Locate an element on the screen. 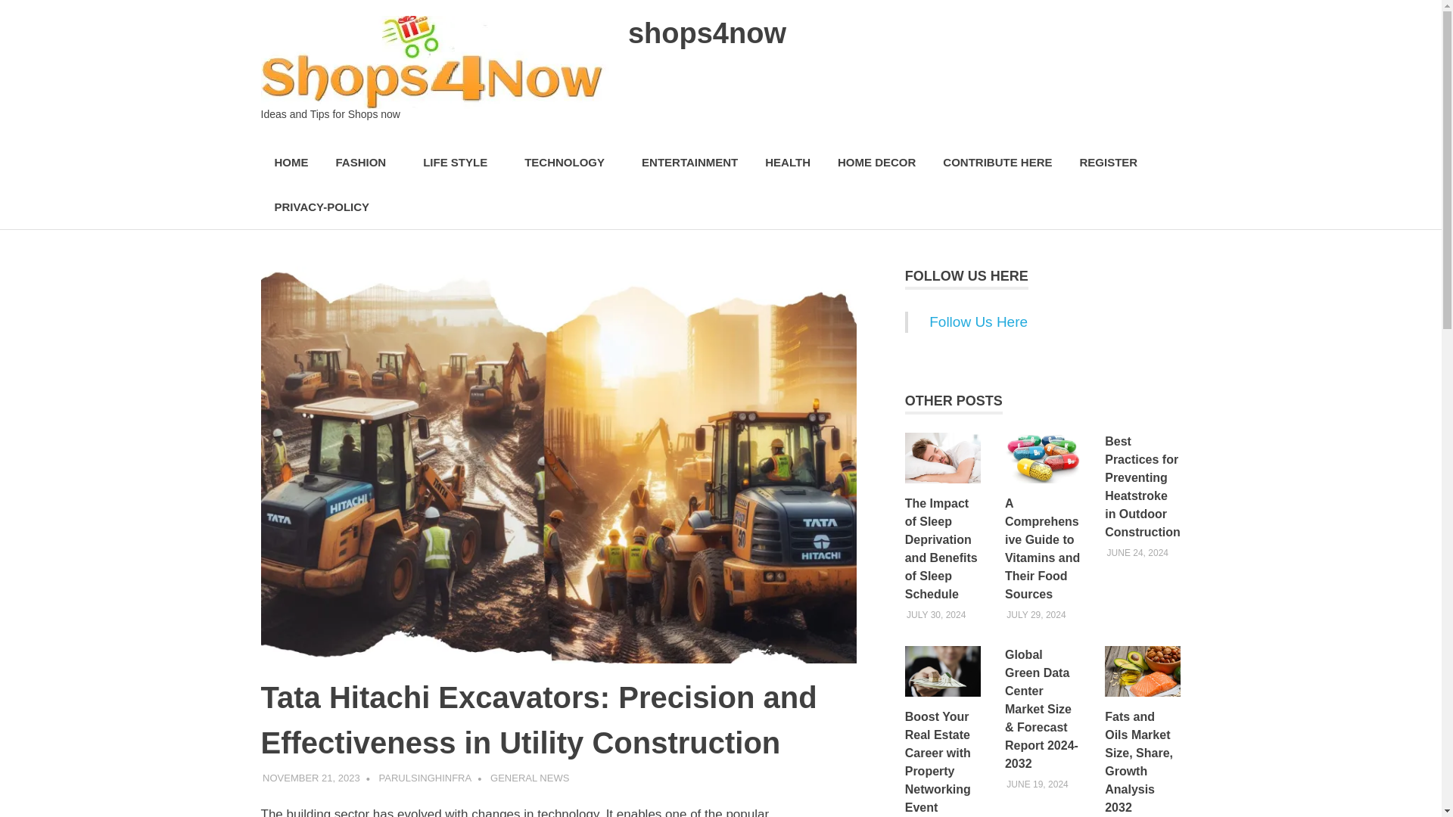 Image resolution: width=1453 pixels, height=817 pixels. HEALTH is located at coordinates (787, 163).